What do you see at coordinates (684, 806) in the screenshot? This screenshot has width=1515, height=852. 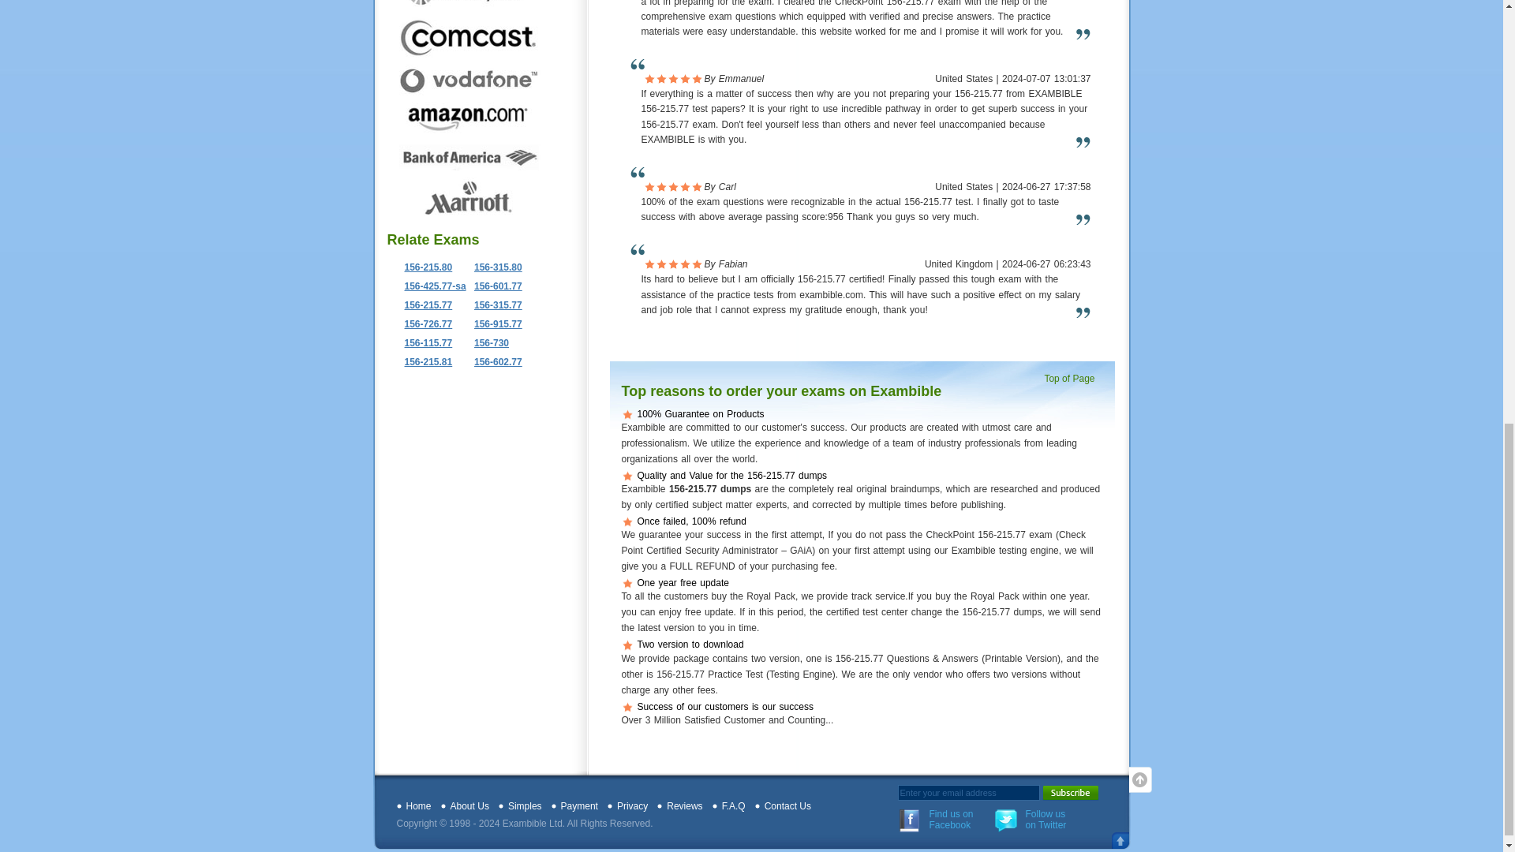 I see `Reviews` at bounding box center [684, 806].